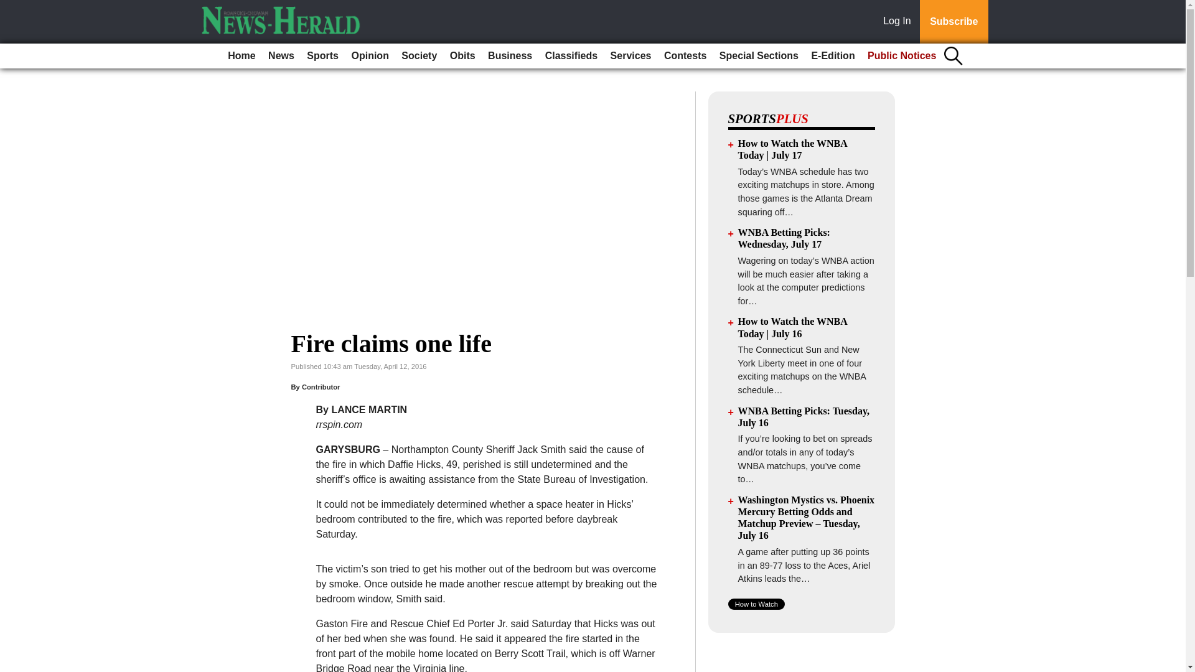 The height and width of the screenshot is (672, 1195). Describe the element at coordinates (370, 56) in the screenshot. I see `Opinion` at that location.